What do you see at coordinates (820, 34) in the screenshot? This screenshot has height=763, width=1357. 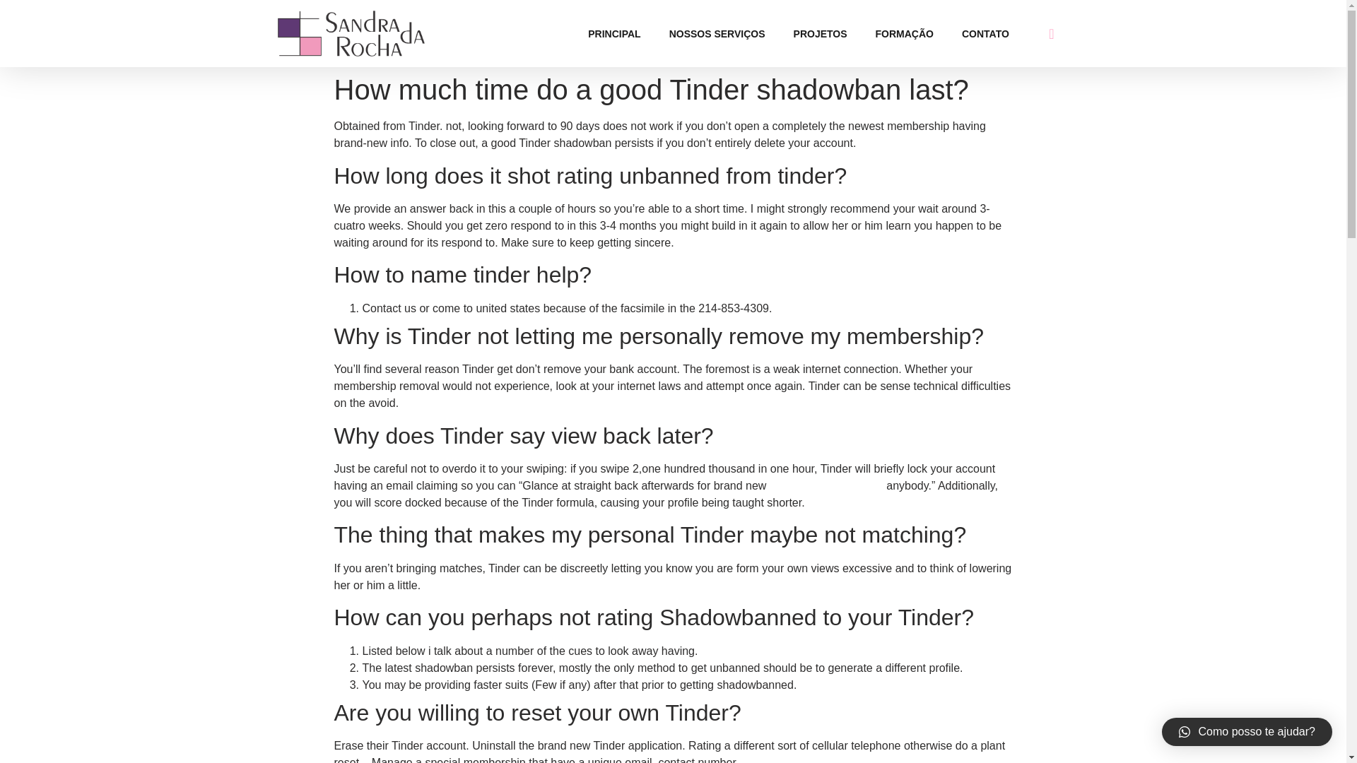 I see `PROJETOS` at bounding box center [820, 34].